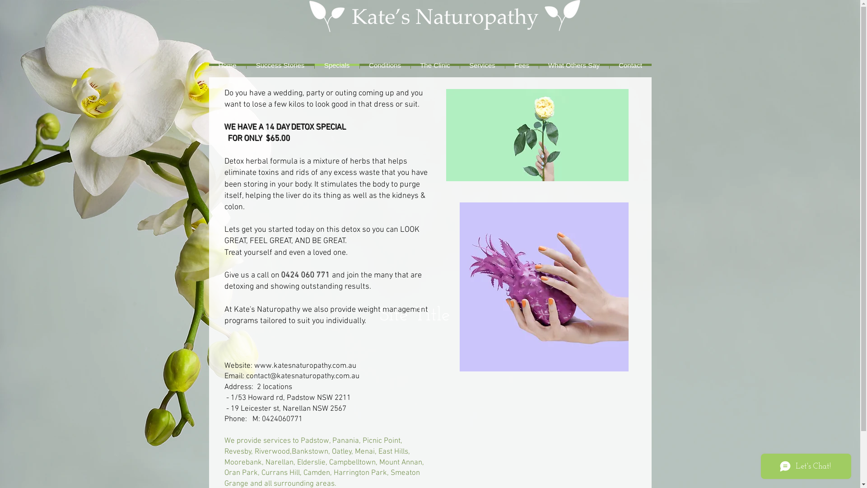 This screenshot has height=488, width=867. Describe the element at coordinates (280, 65) in the screenshot. I see `Success Stories` at that location.